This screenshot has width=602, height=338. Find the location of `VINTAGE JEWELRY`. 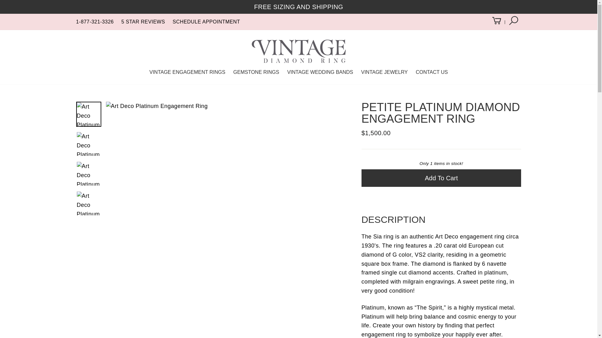

VINTAGE JEWELRY is located at coordinates (384, 72).